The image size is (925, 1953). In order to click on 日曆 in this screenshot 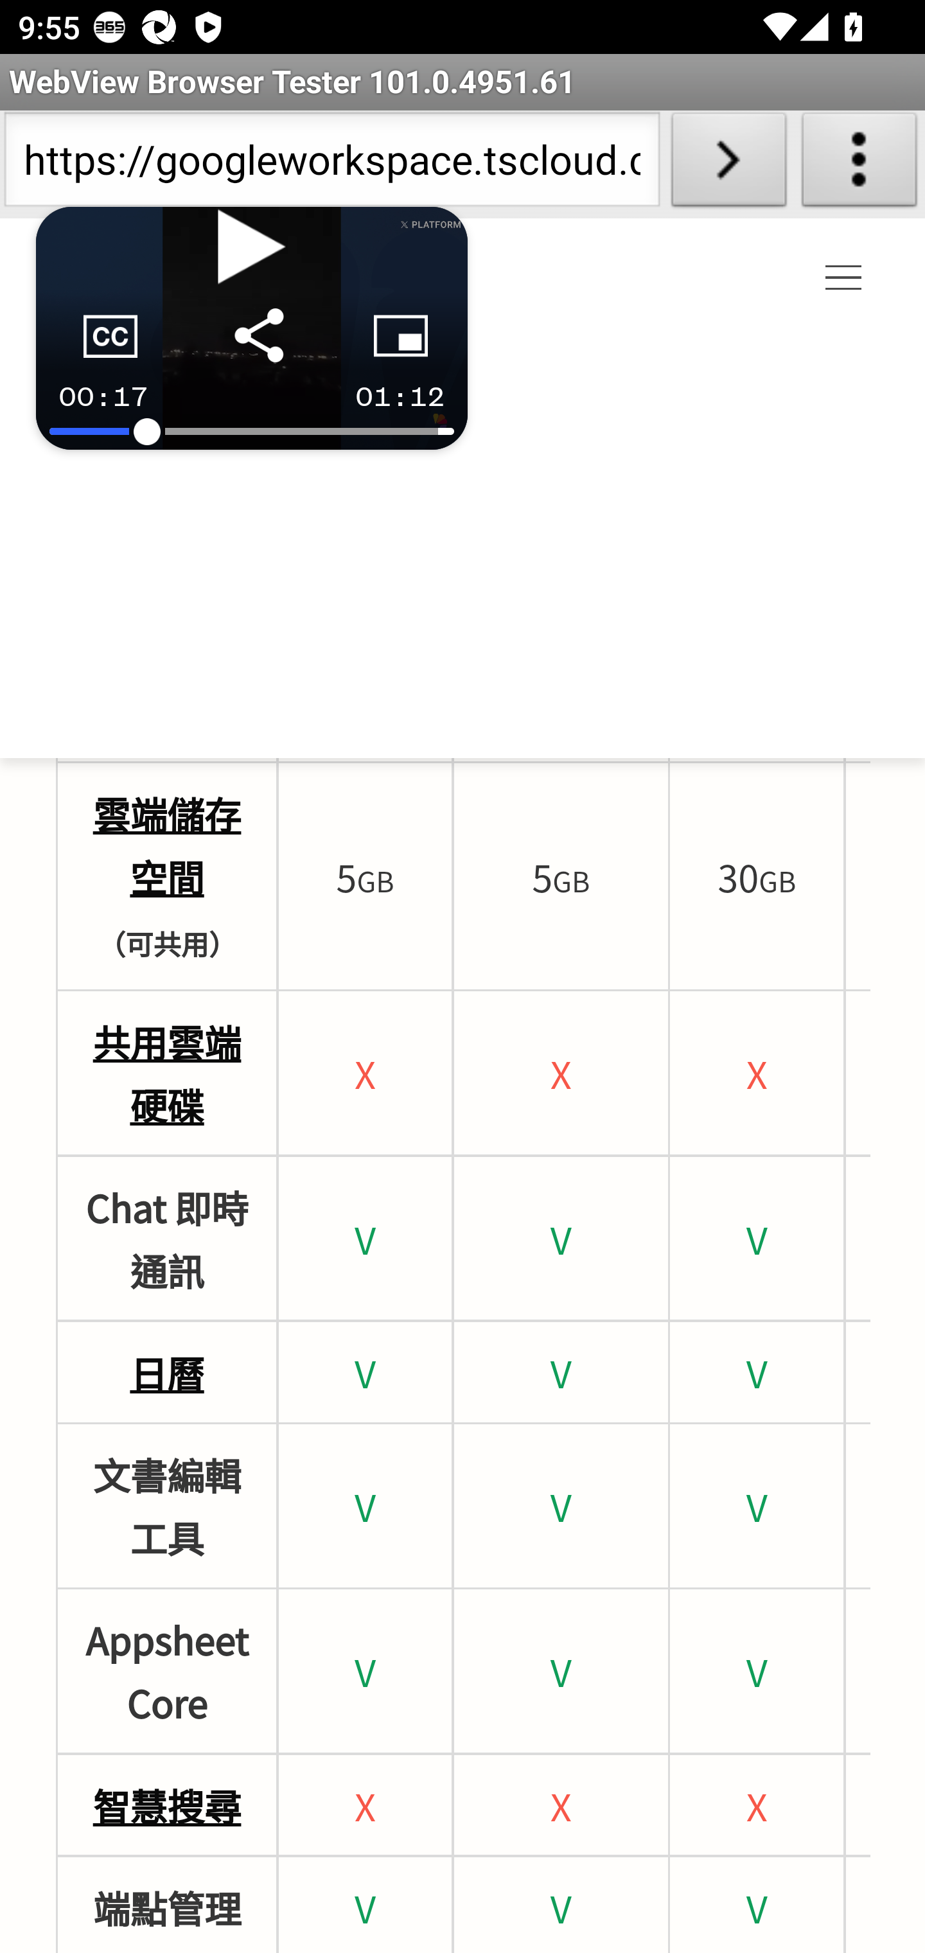, I will do `click(166, 1372)`.